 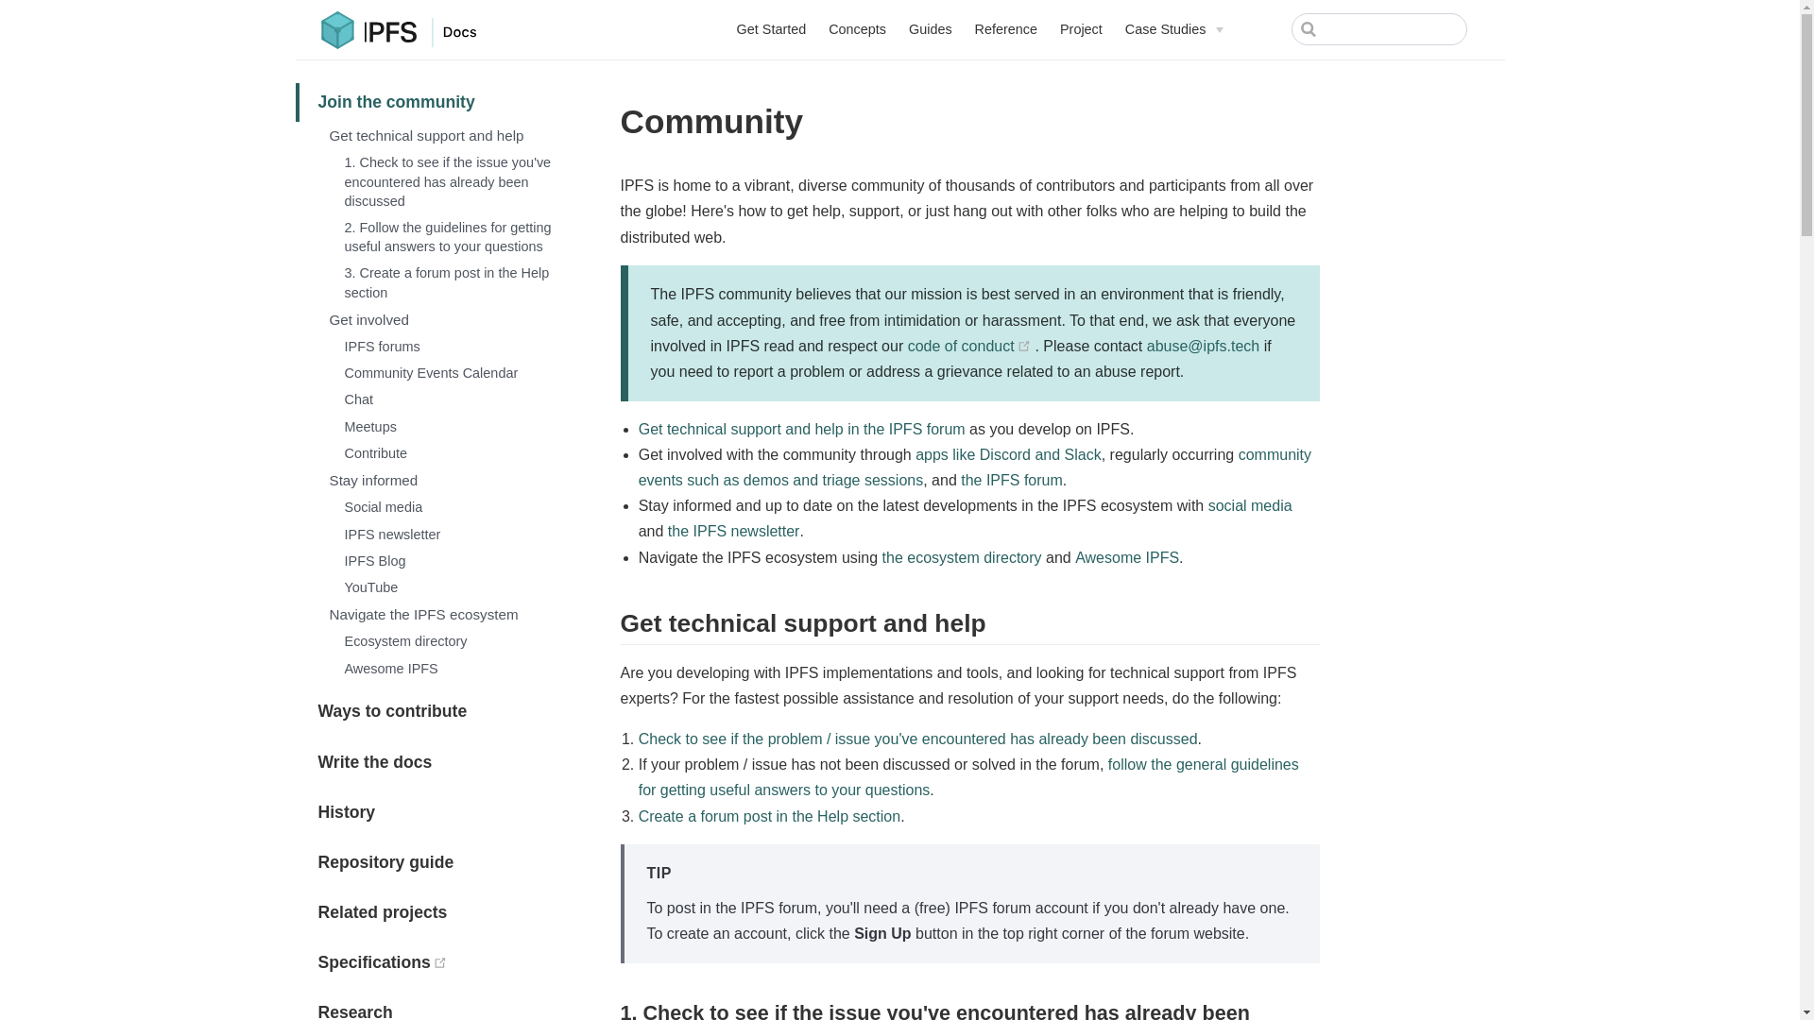 What do you see at coordinates (450, 427) in the screenshot?
I see `Meetups` at bounding box center [450, 427].